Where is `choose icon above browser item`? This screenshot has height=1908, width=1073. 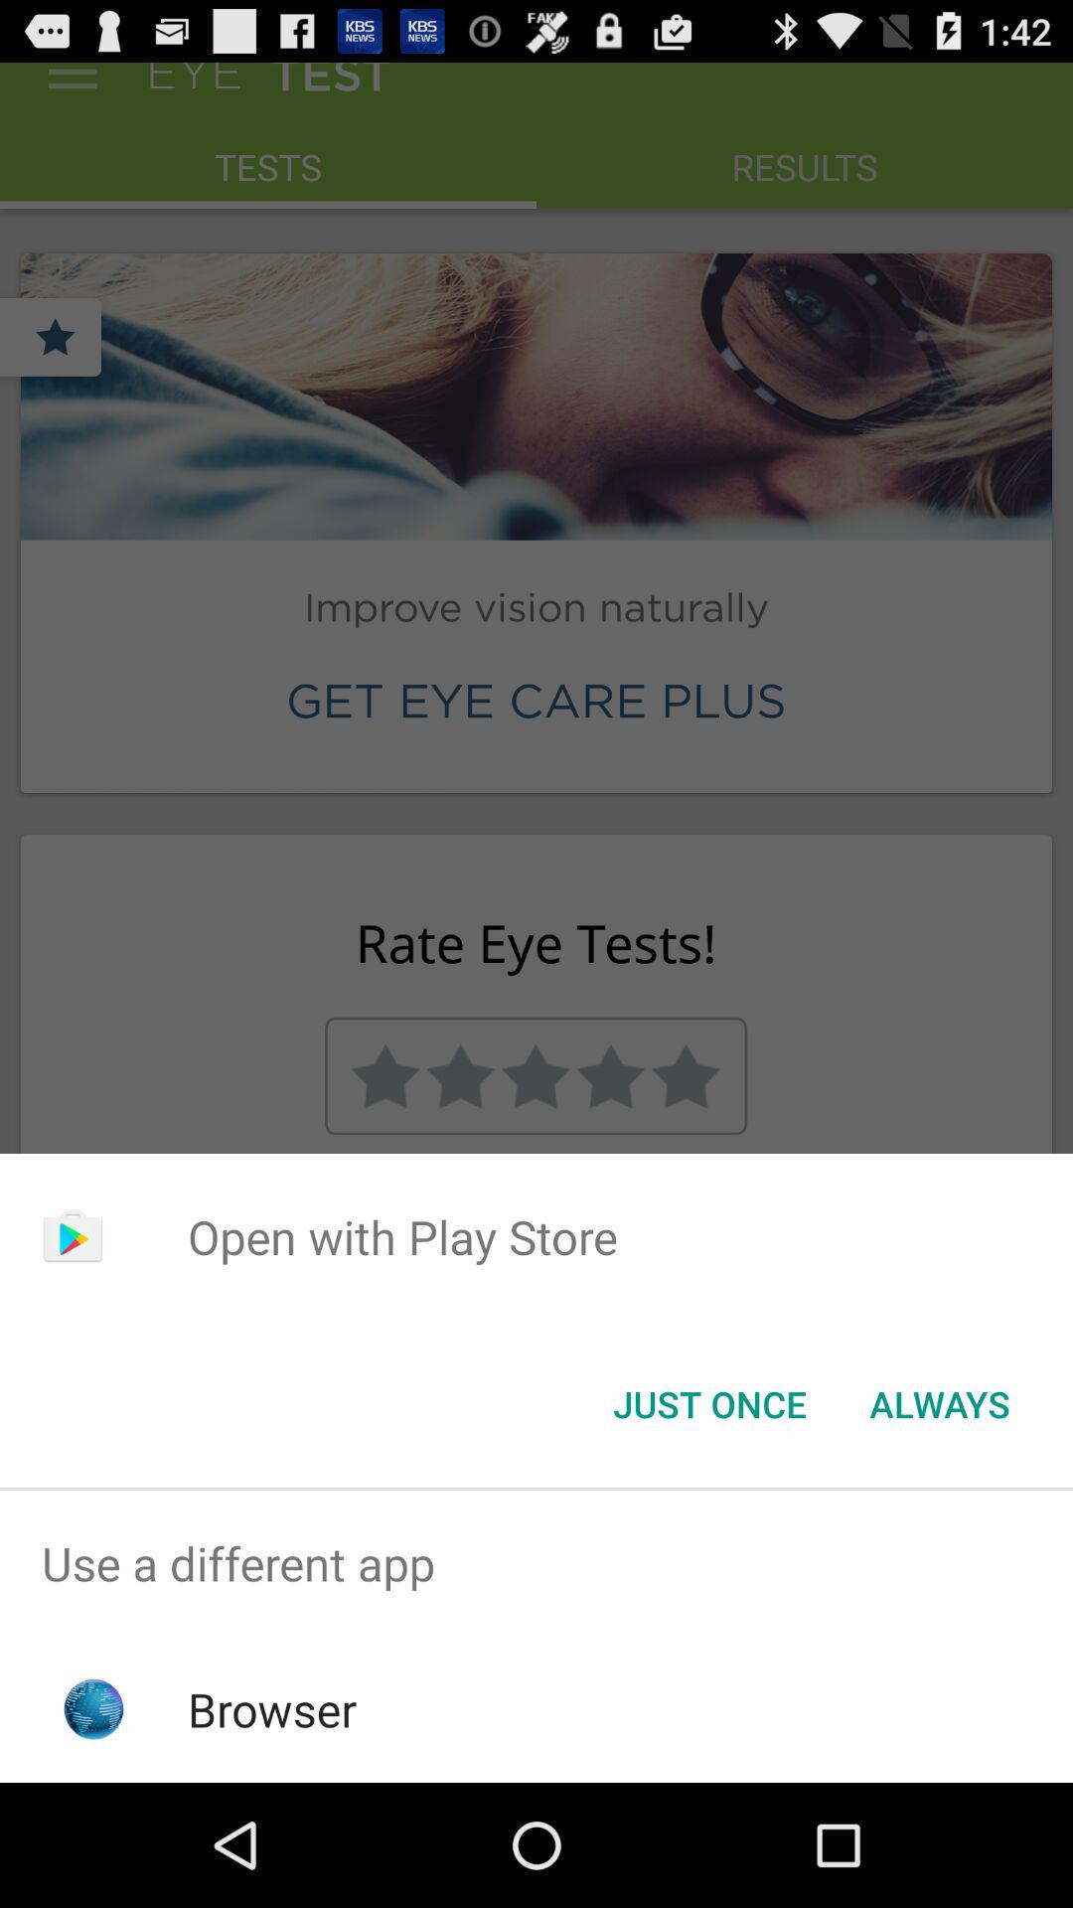 choose icon above browser item is located at coordinates (536, 1564).